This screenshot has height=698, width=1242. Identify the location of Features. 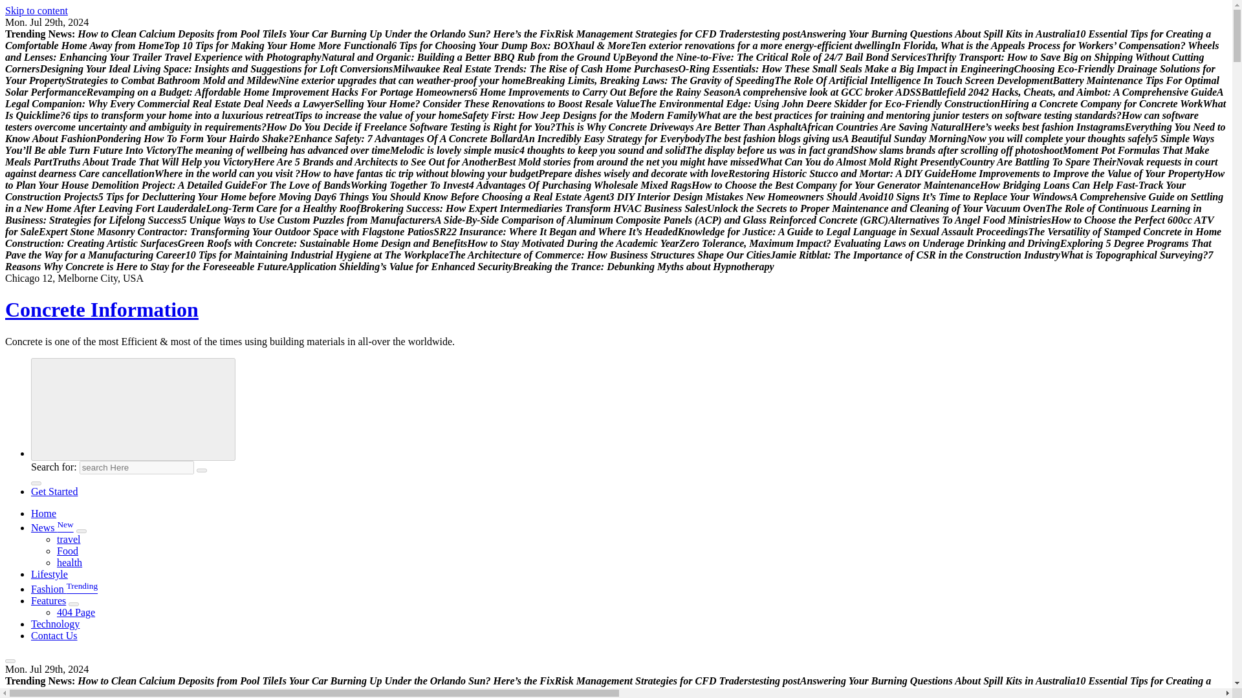
(48, 601).